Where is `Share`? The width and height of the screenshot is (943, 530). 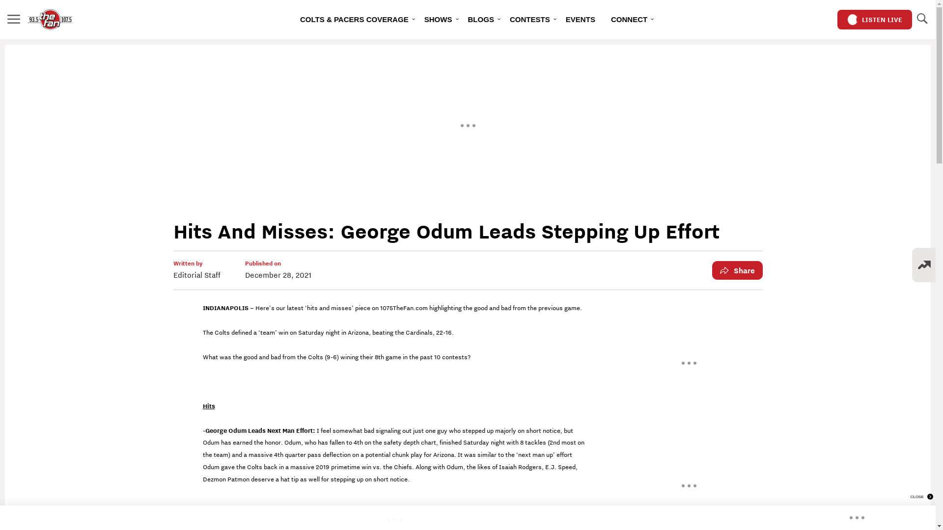
Share is located at coordinates (738, 270).